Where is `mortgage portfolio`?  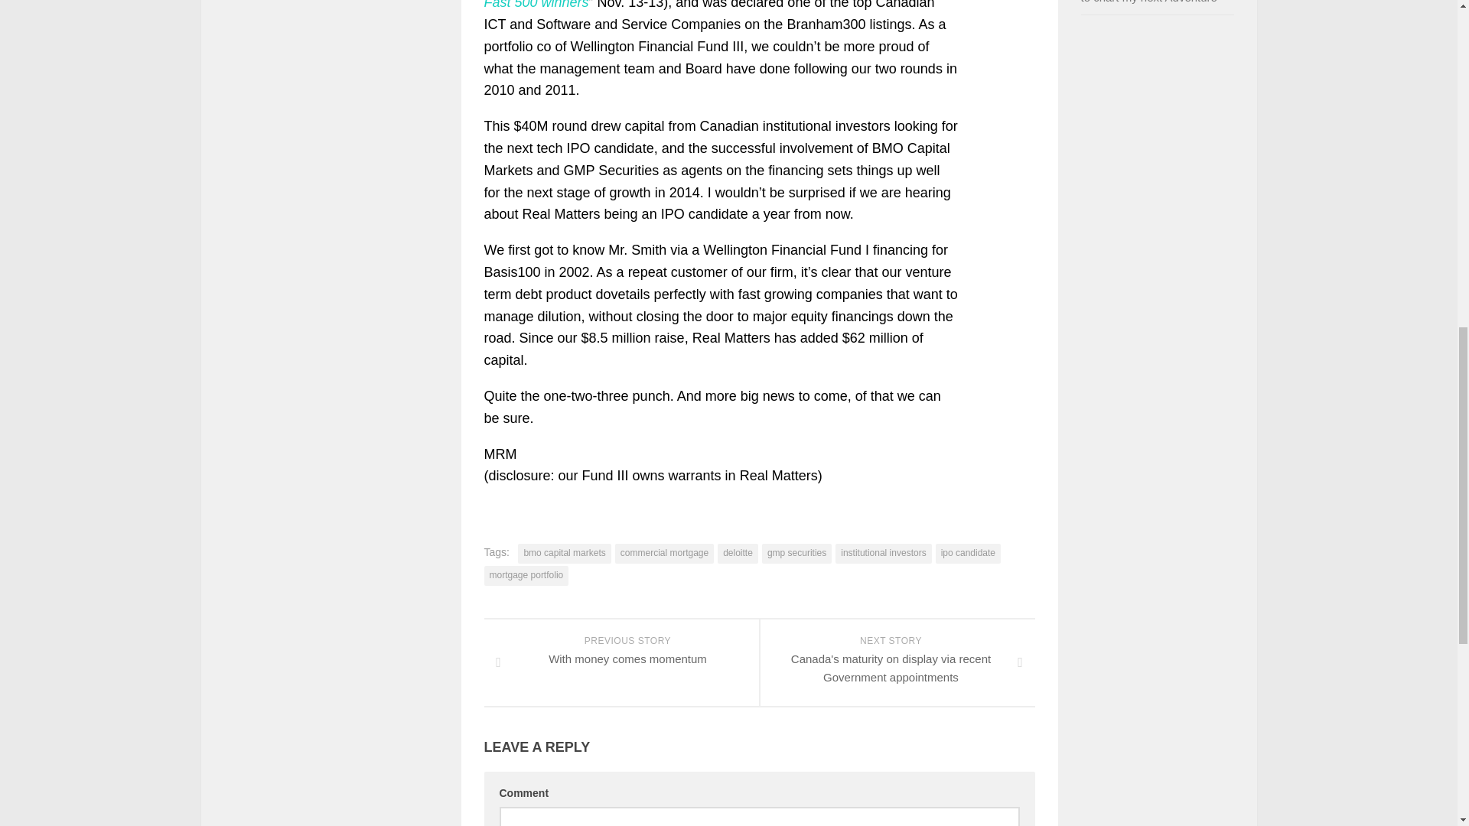 mortgage portfolio is located at coordinates (526, 575).